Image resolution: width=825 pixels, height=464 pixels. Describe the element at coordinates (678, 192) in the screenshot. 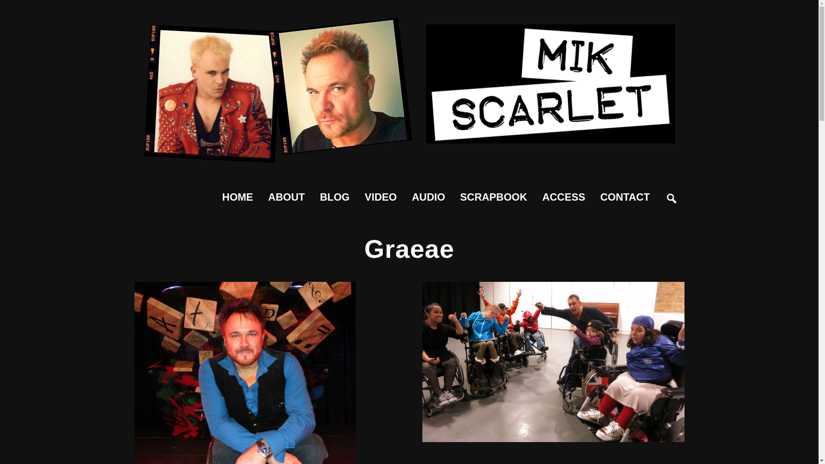

I see `SEARCH` at that location.